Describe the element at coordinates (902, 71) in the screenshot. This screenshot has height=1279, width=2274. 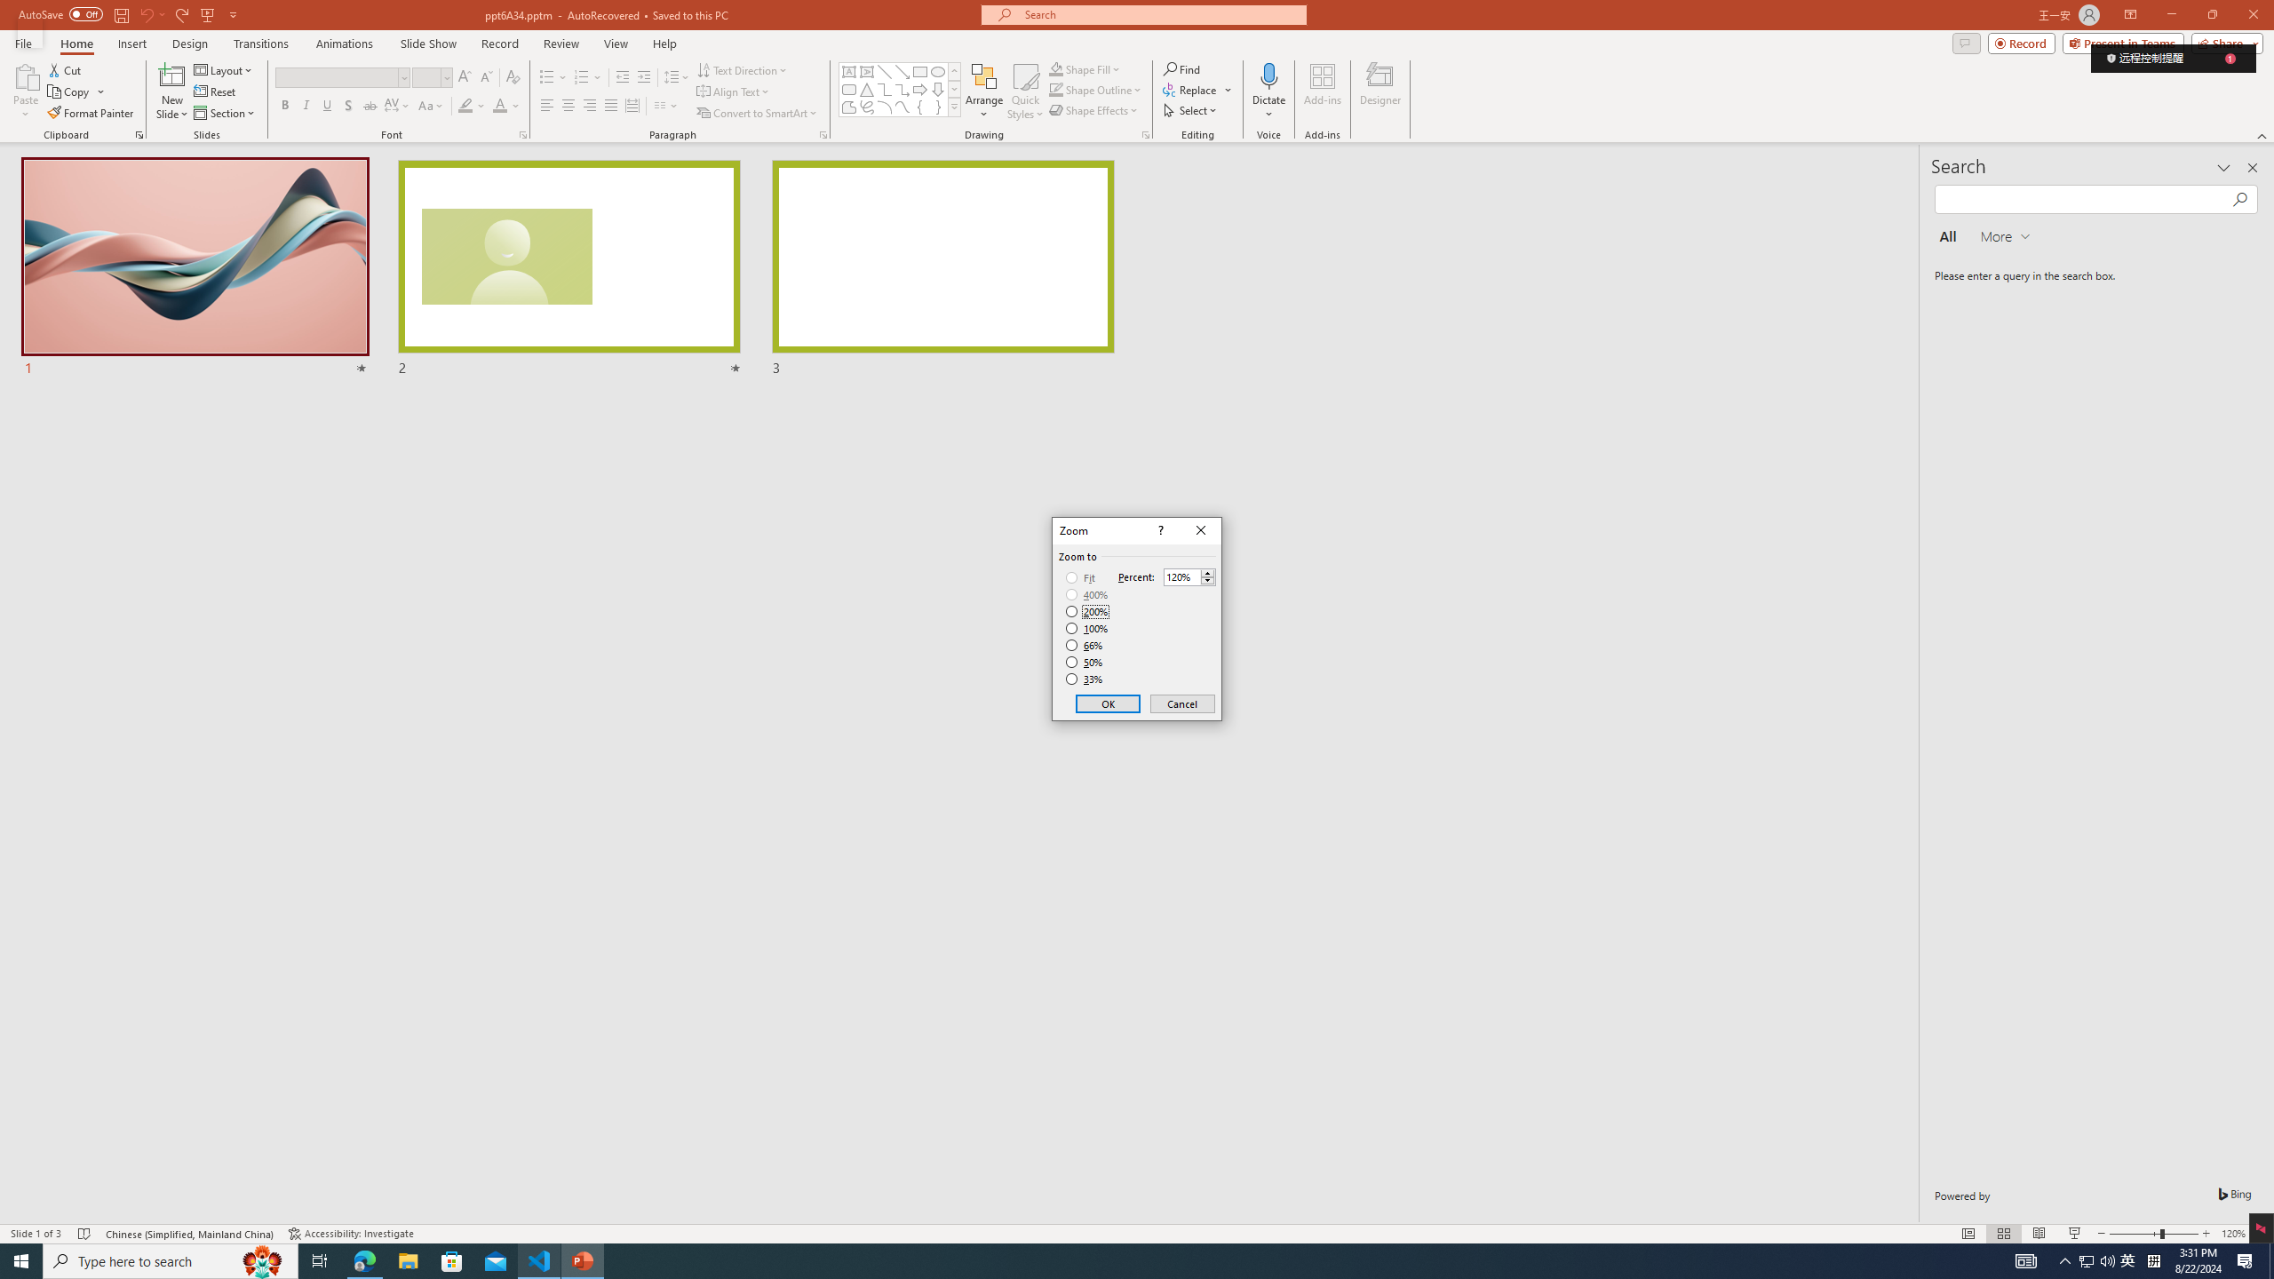
I see `Line Arrow` at that location.